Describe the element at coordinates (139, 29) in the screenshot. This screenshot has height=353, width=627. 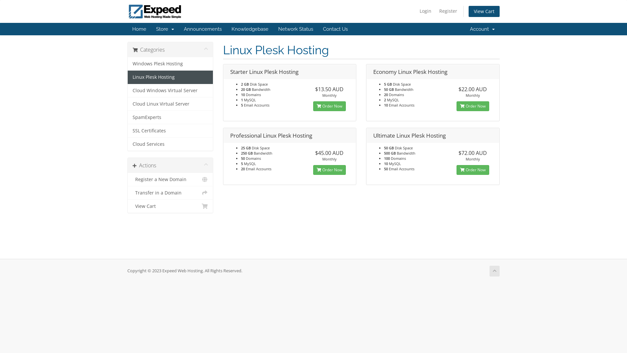
I see `Home` at that location.